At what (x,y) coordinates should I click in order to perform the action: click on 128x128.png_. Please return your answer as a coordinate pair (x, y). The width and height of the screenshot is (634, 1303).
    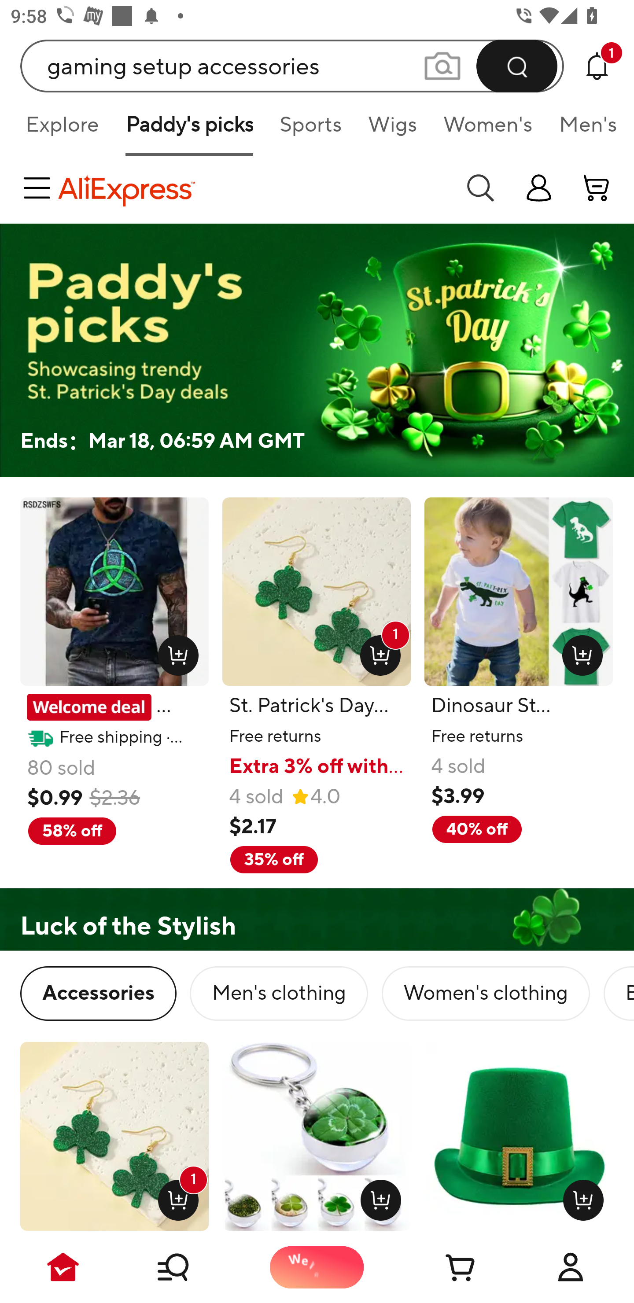
    Looking at the image, I should click on (579, 652).